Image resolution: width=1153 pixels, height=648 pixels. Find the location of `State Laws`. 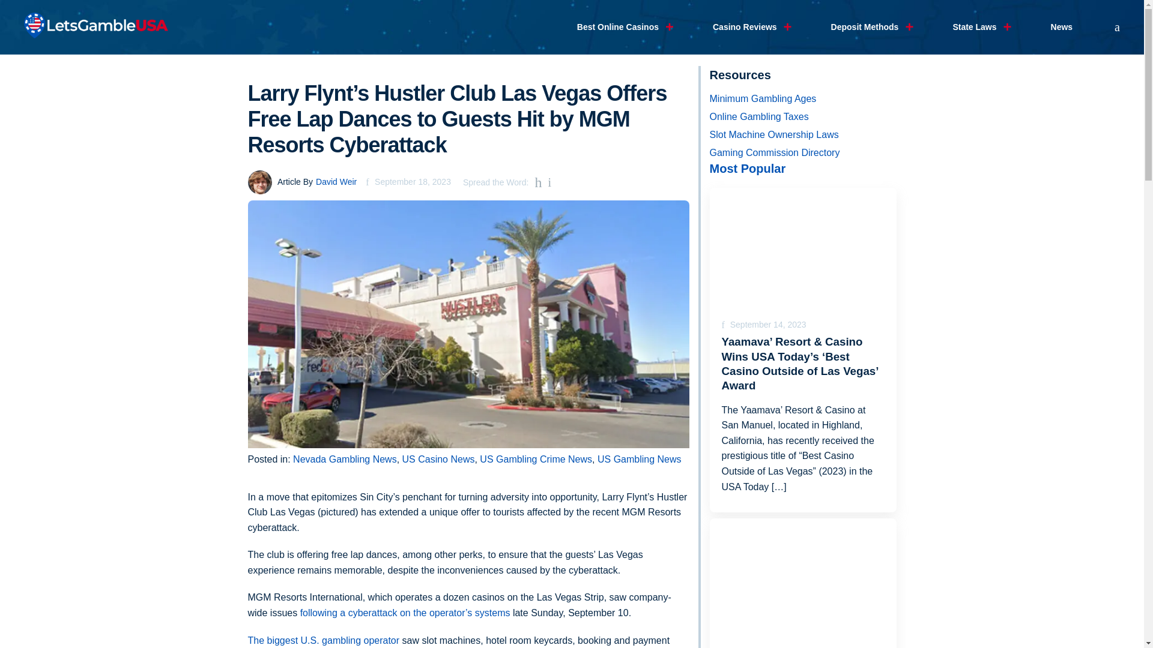

State Laws is located at coordinates (974, 27).